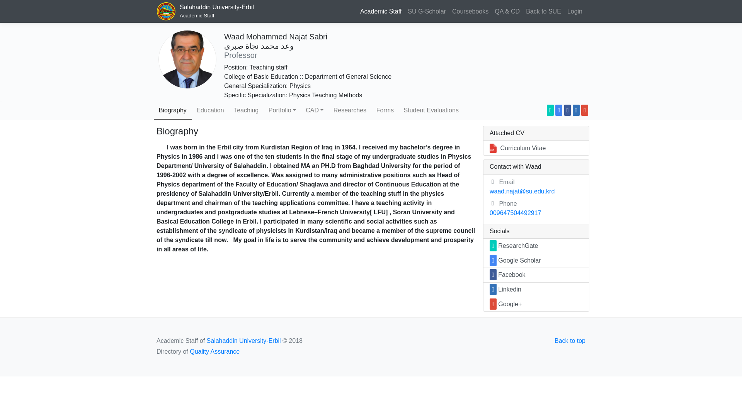 The height and width of the screenshot is (417, 742). What do you see at coordinates (574, 11) in the screenshot?
I see `Continuous Academic Development` at bounding box center [574, 11].